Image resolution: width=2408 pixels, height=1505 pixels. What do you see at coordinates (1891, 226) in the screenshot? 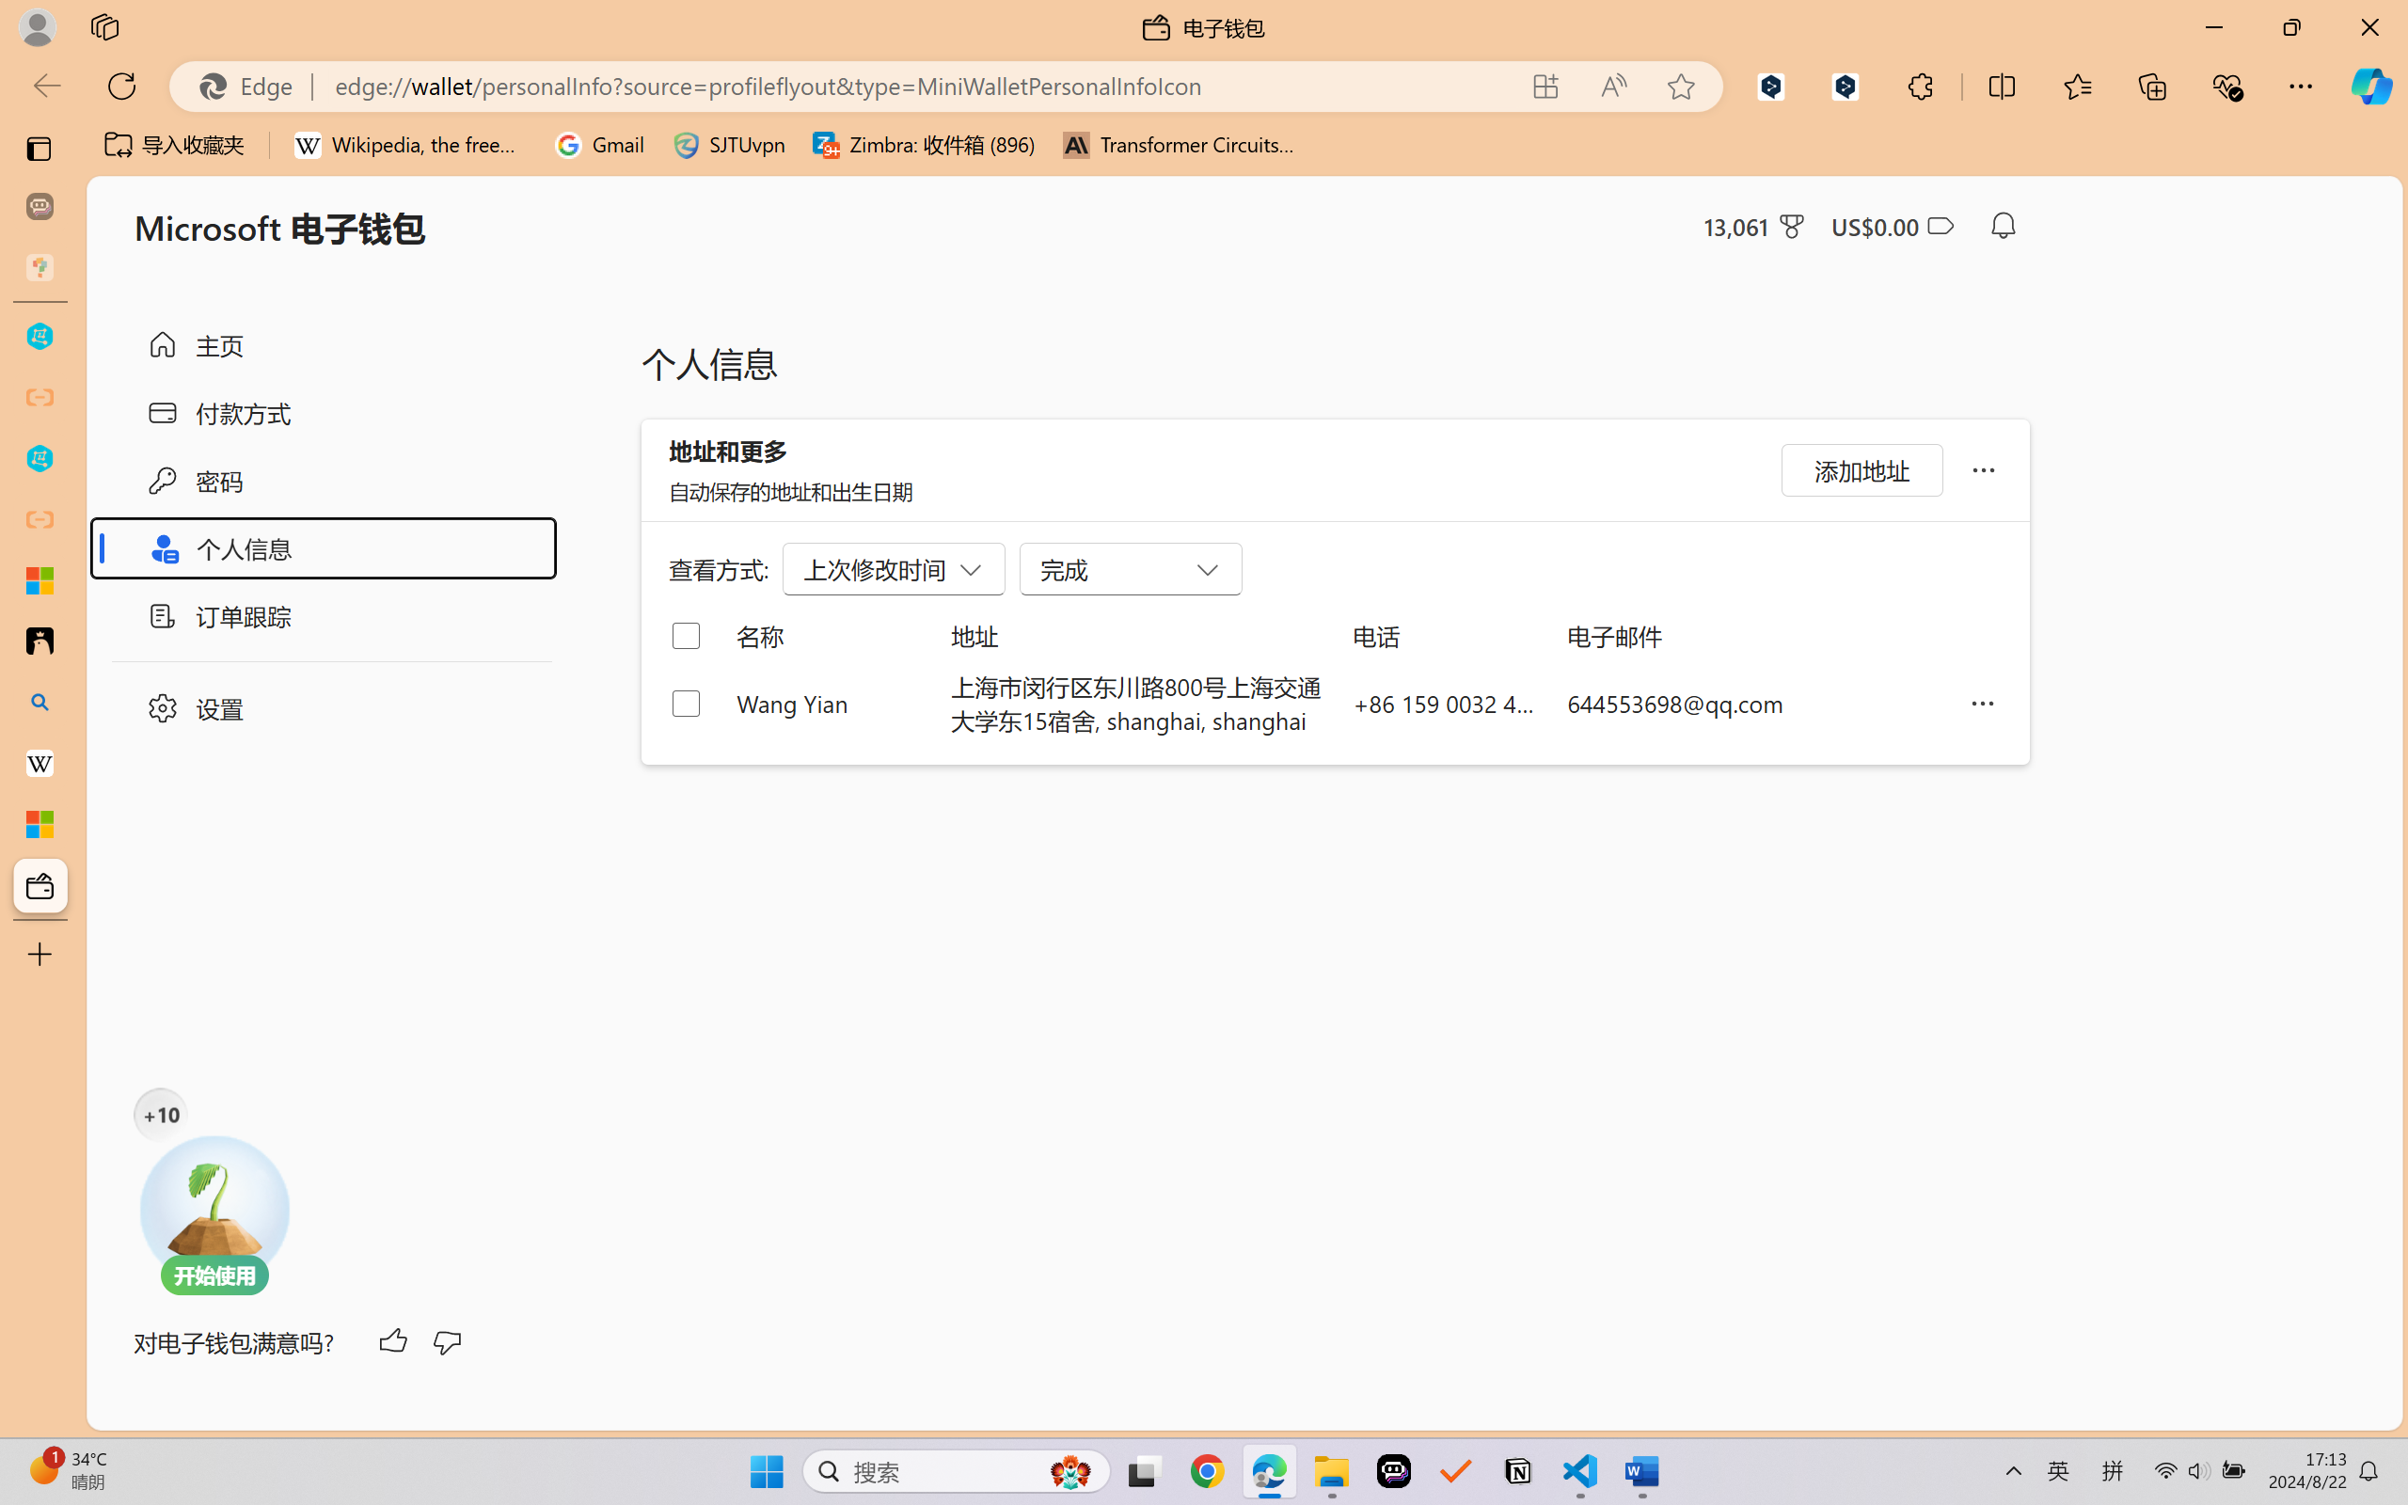
I see `Microsoft Cashback - US$0.00` at bounding box center [1891, 226].